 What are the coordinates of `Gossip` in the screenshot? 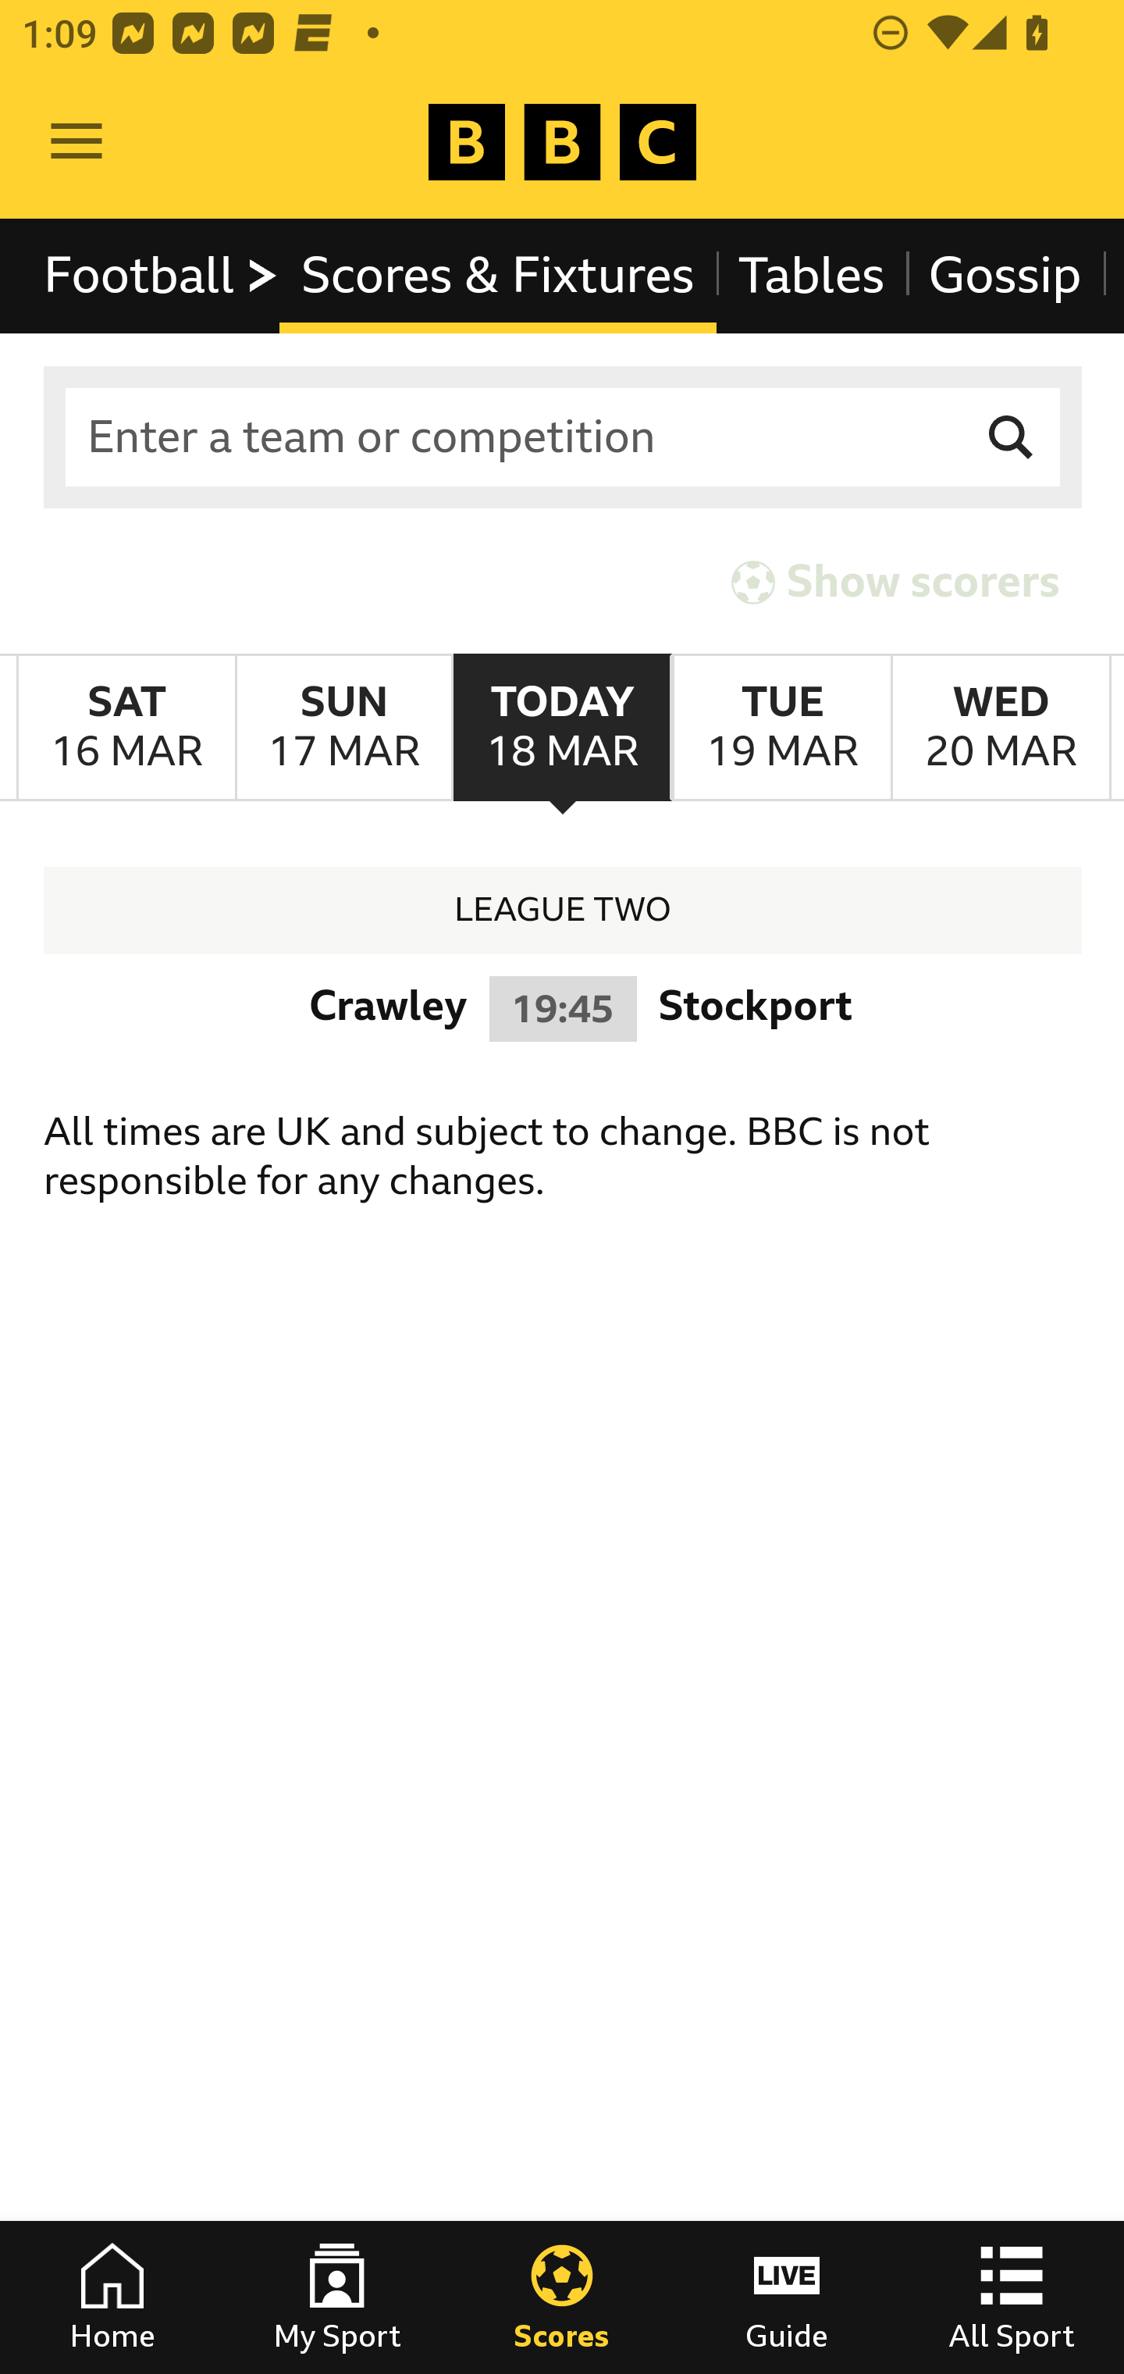 It's located at (1004, 275).